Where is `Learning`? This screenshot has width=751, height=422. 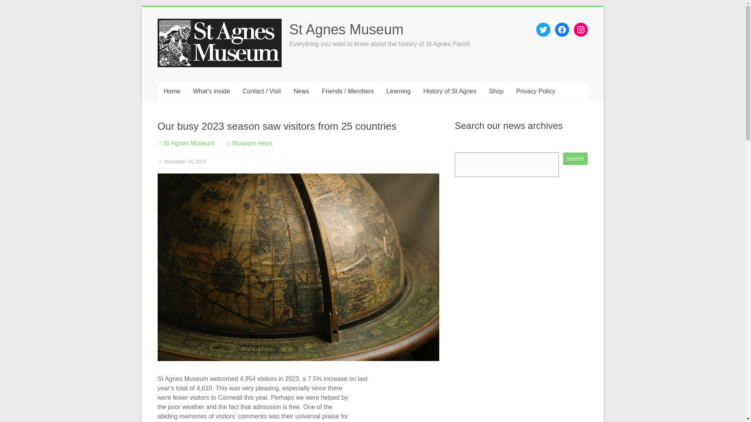
Learning is located at coordinates (398, 91).